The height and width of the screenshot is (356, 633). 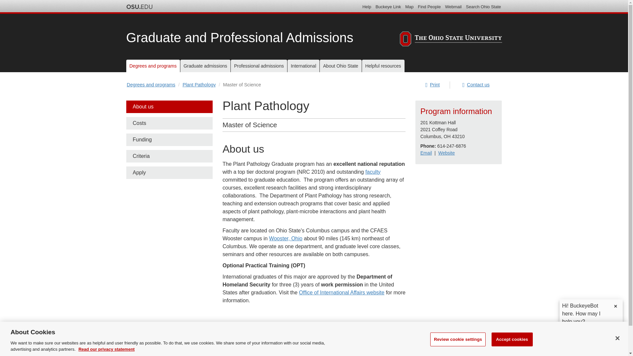 What do you see at coordinates (466, 346) in the screenshot?
I see `YouTube` at bounding box center [466, 346].